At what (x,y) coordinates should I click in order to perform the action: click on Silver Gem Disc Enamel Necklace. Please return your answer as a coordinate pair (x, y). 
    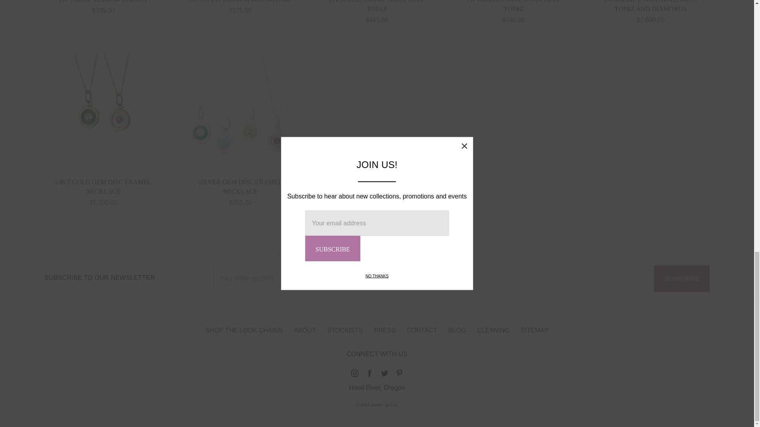
    Looking at the image, I should click on (240, 108).